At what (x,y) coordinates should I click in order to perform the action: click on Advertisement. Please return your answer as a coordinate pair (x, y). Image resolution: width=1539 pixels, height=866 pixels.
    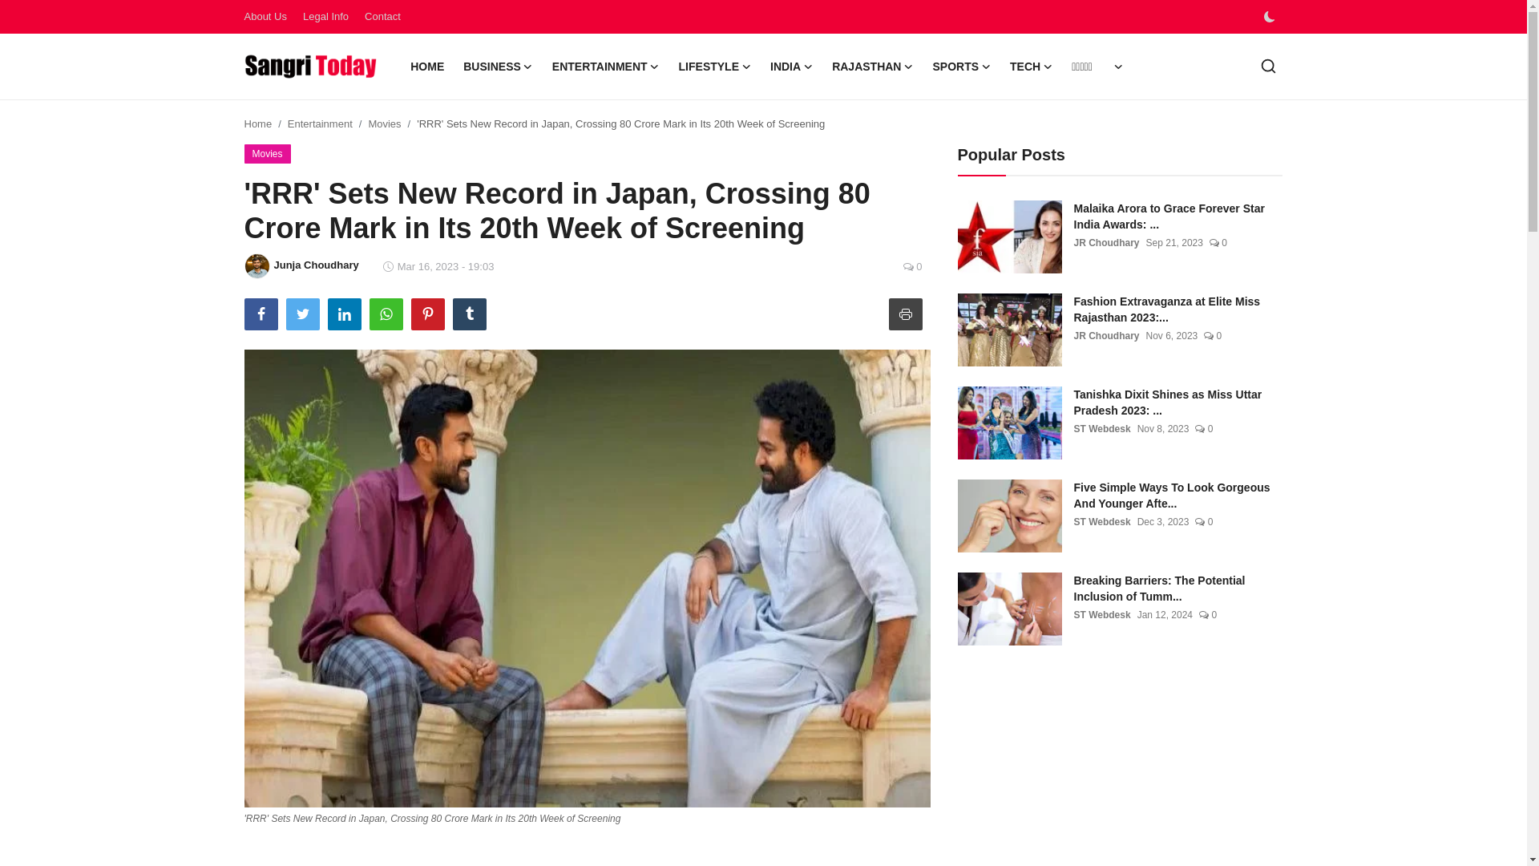
    Looking at the image, I should click on (1092, 779).